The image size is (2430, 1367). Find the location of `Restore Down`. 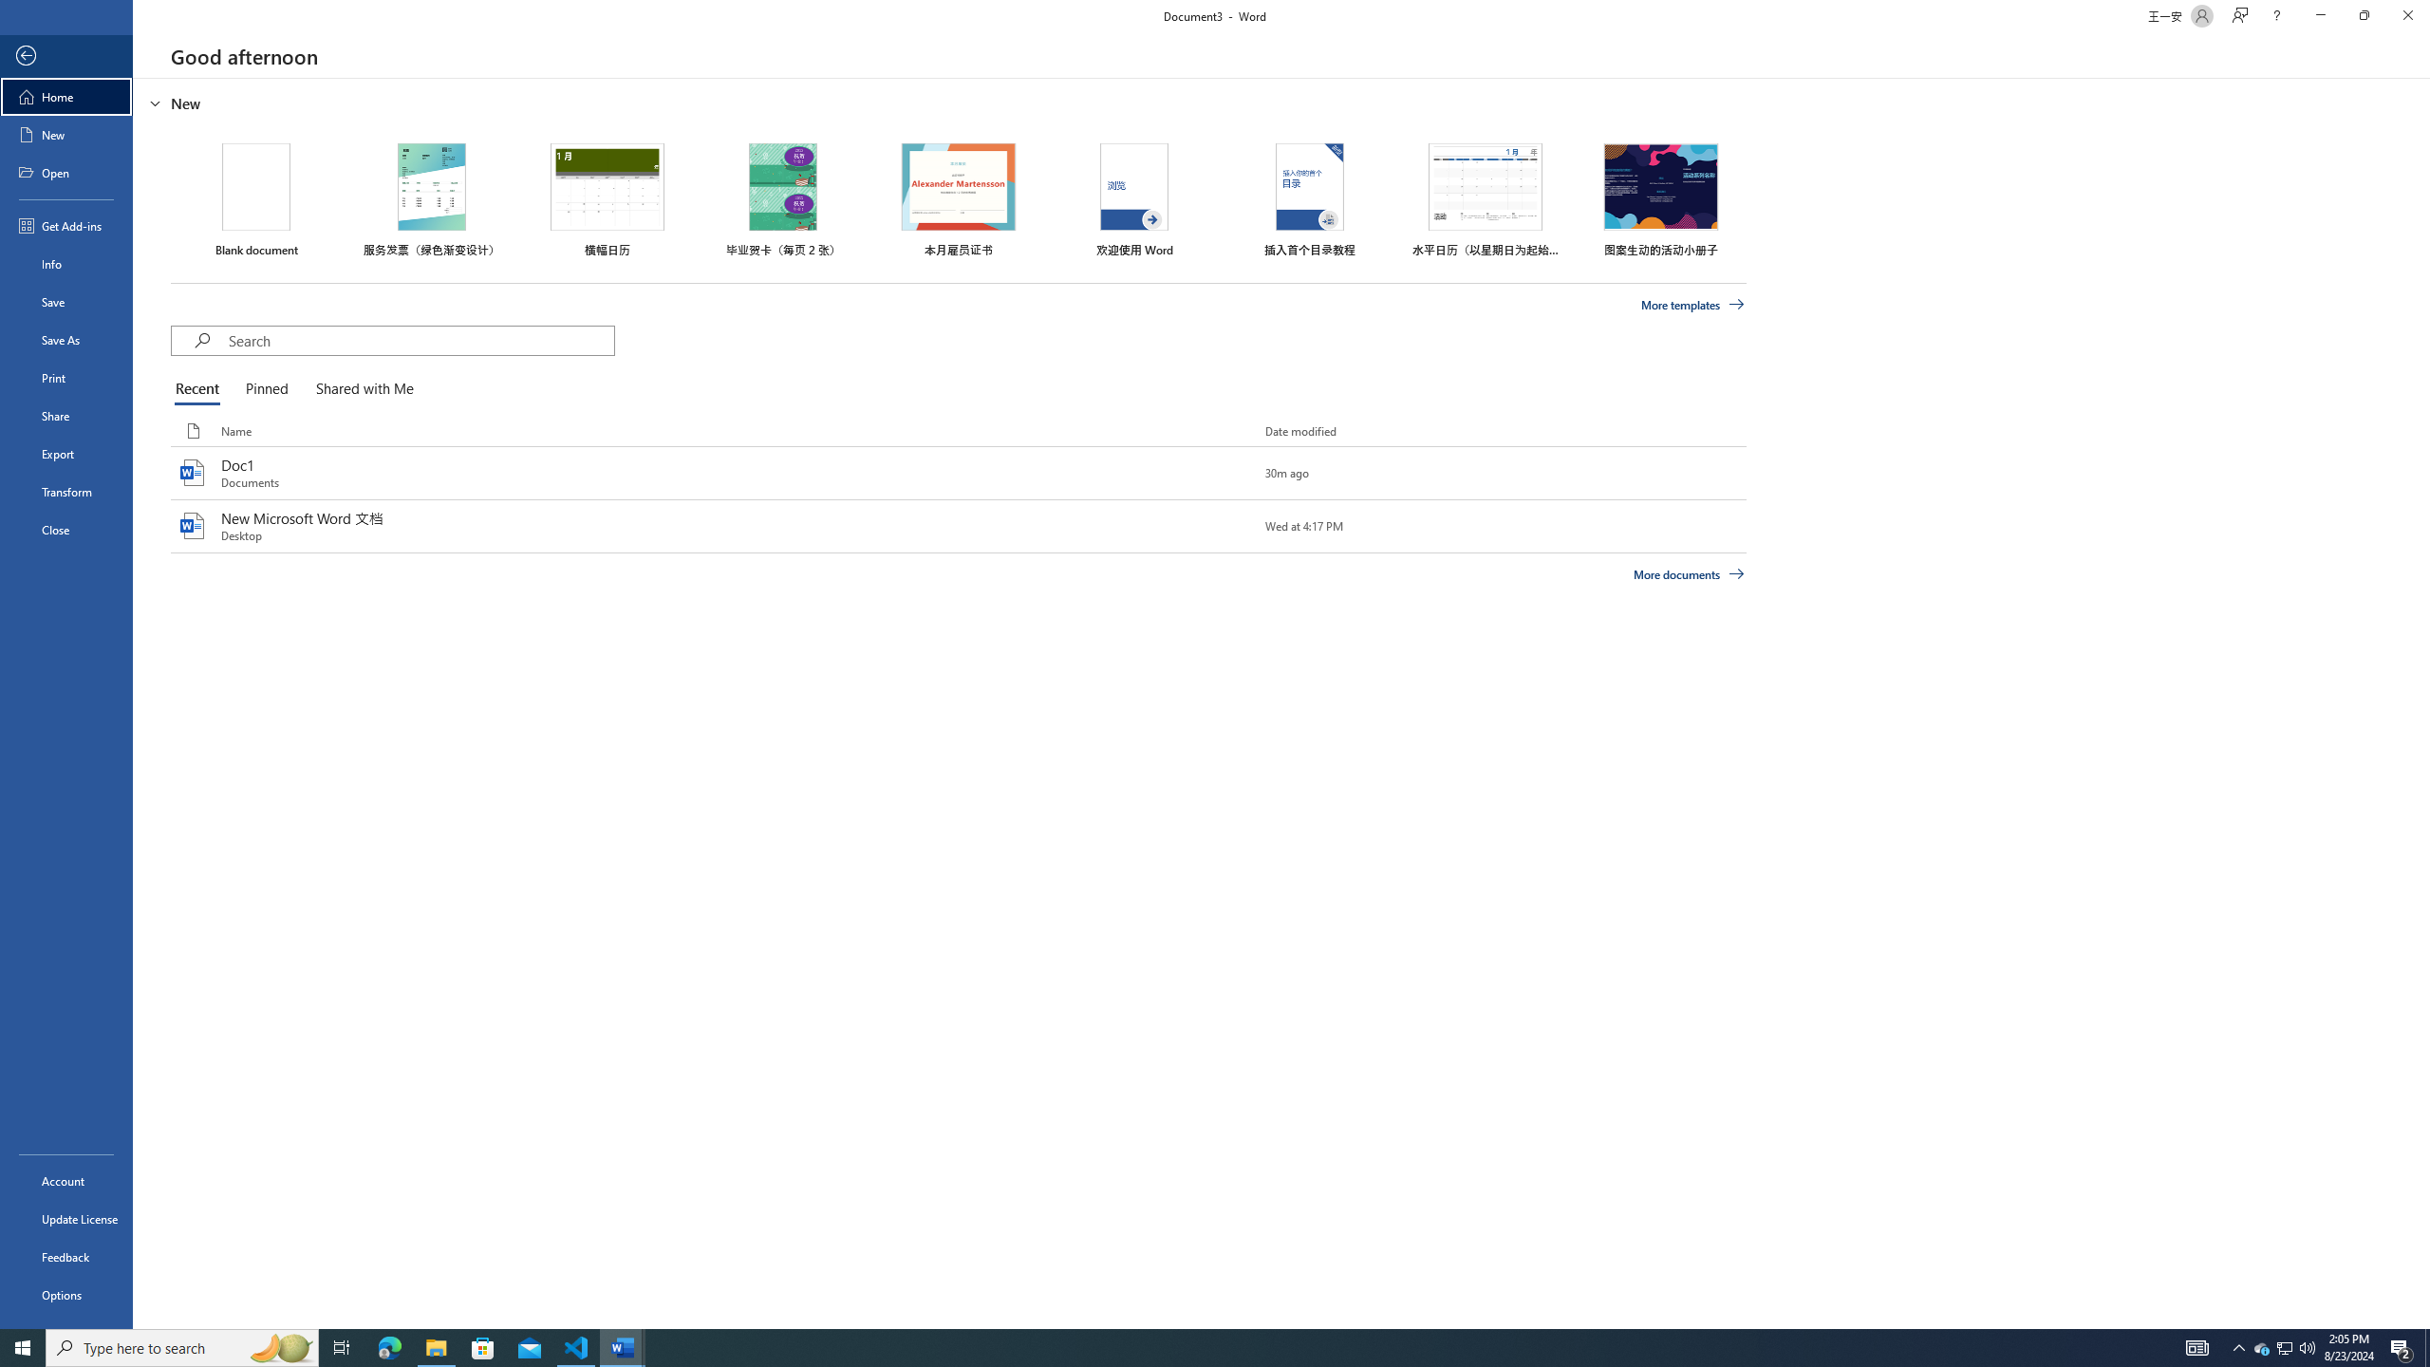

Restore Down is located at coordinates (2364, 16).